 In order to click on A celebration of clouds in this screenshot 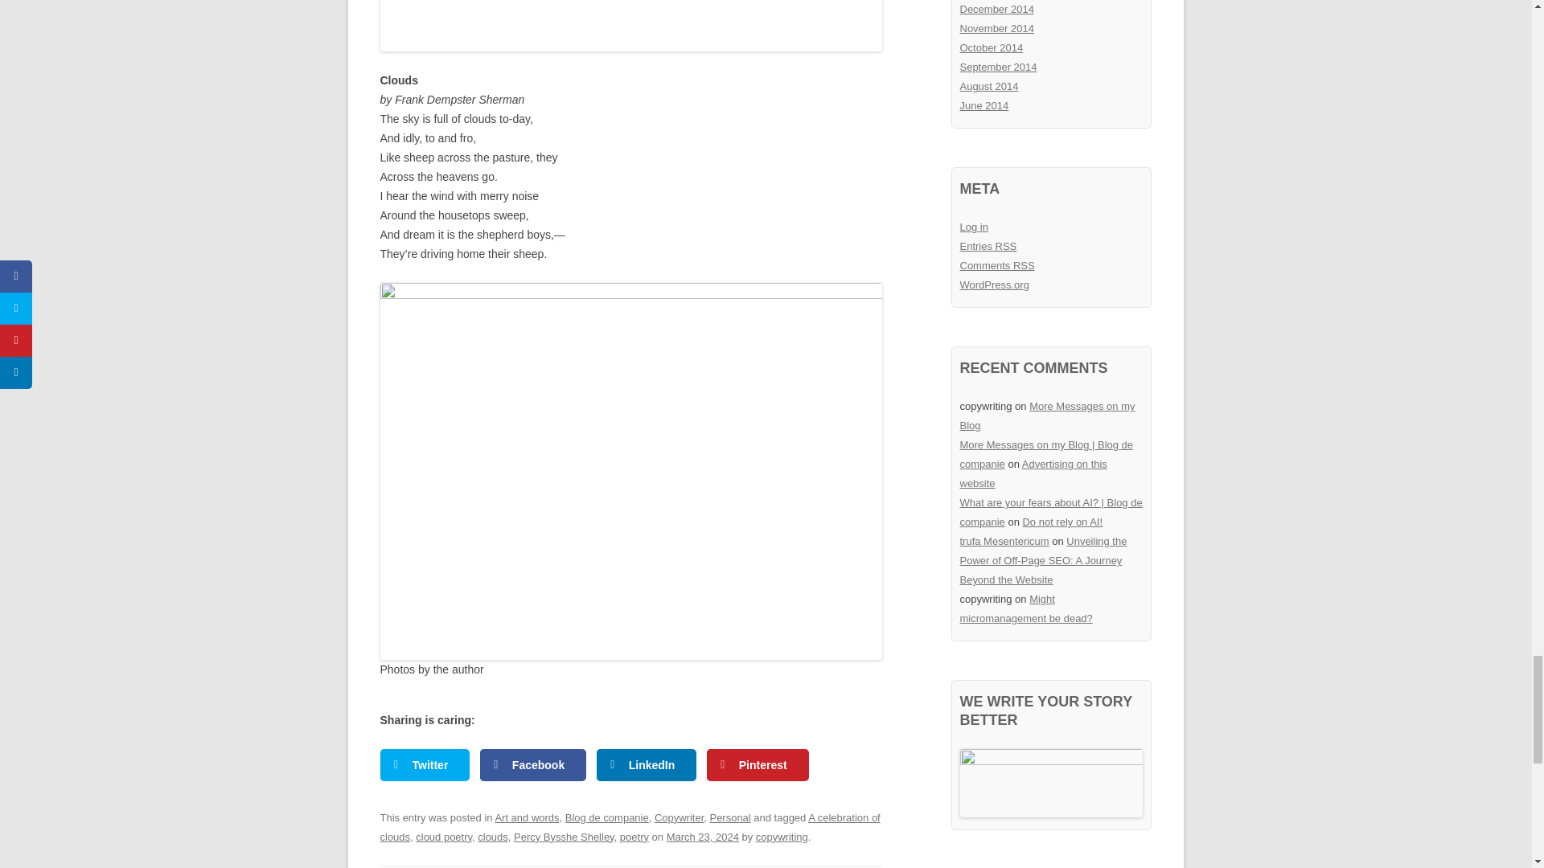, I will do `click(630, 826)`.